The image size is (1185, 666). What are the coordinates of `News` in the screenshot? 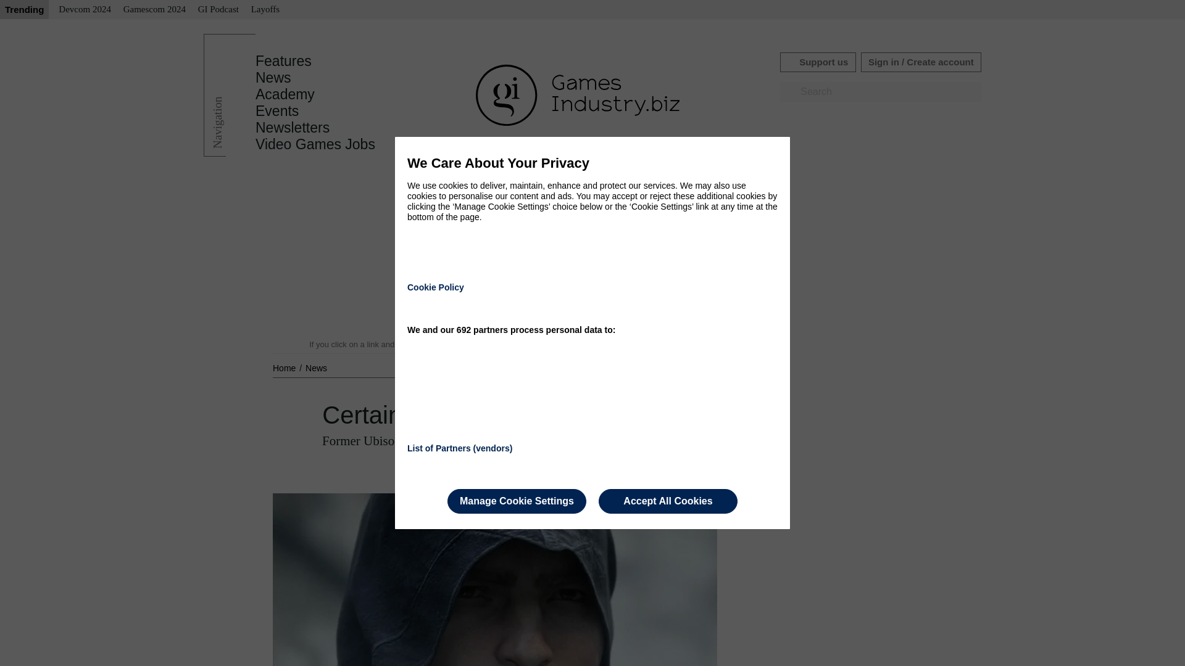 It's located at (316, 368).